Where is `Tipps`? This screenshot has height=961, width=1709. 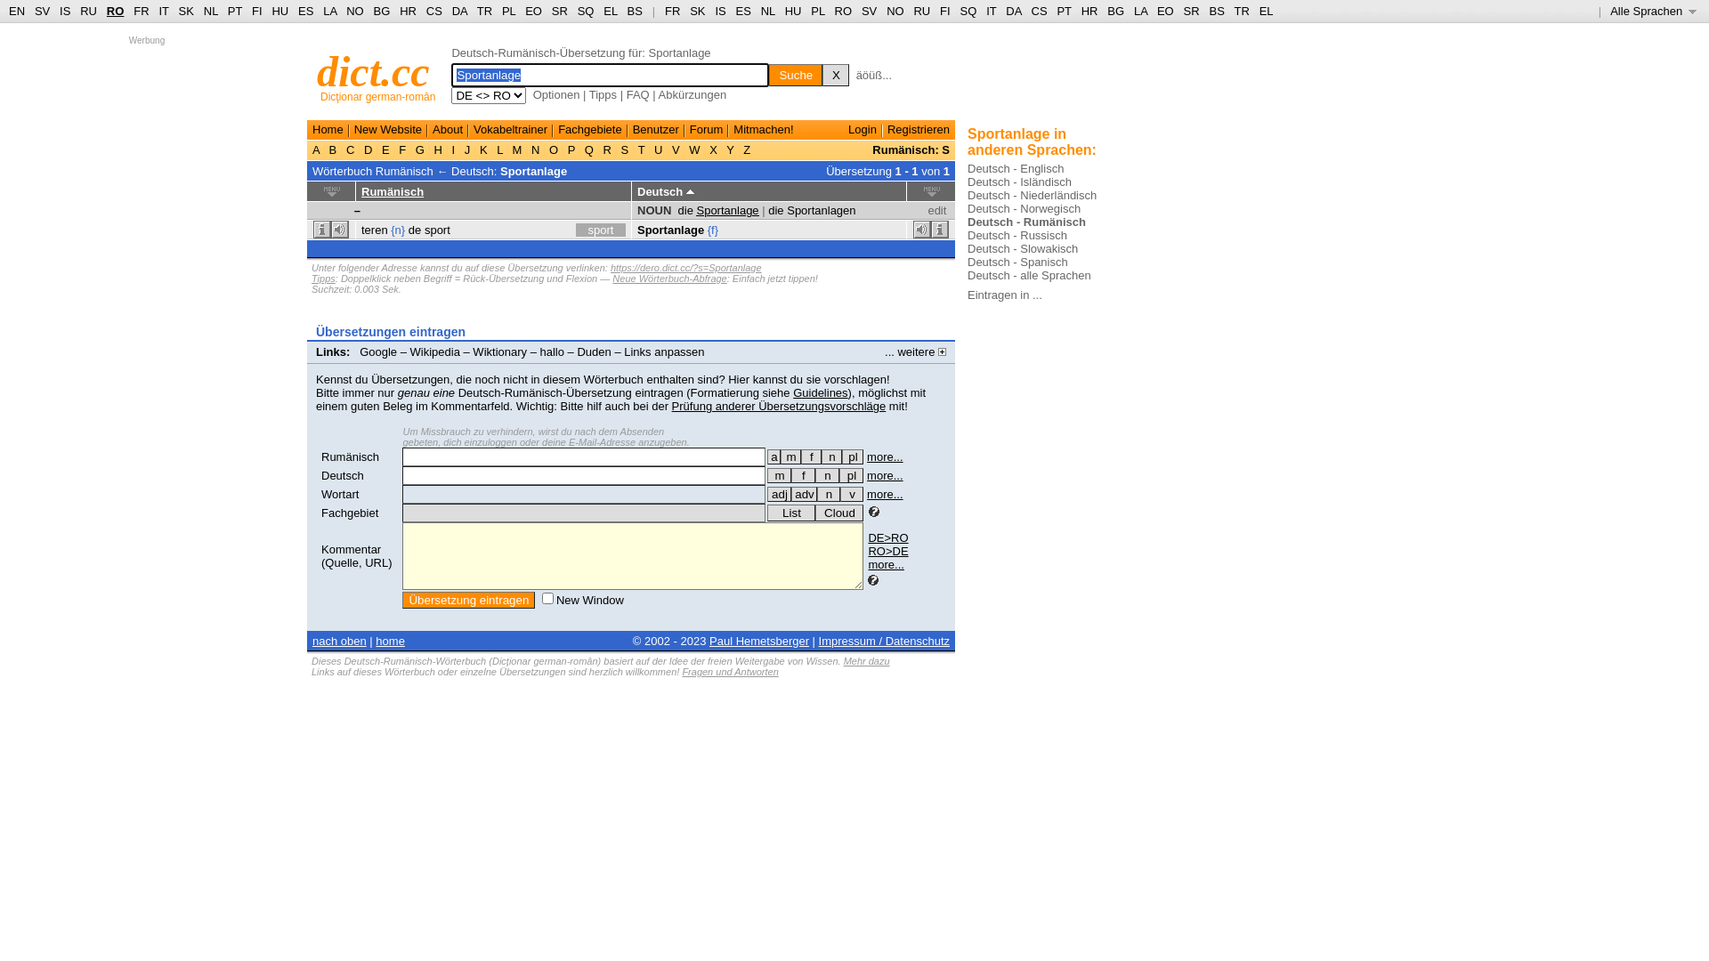
Tipps is located at coordinates (603, 94).